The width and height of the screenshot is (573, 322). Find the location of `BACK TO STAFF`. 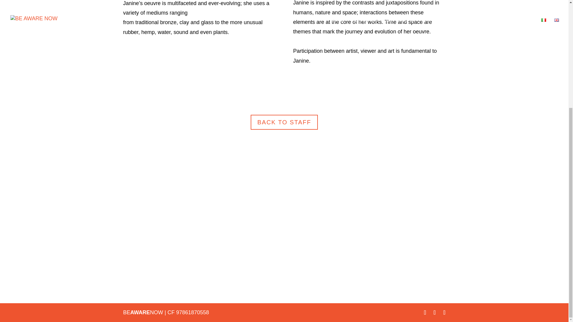

BACK TO STAFF is located at coordinates (284, 122).